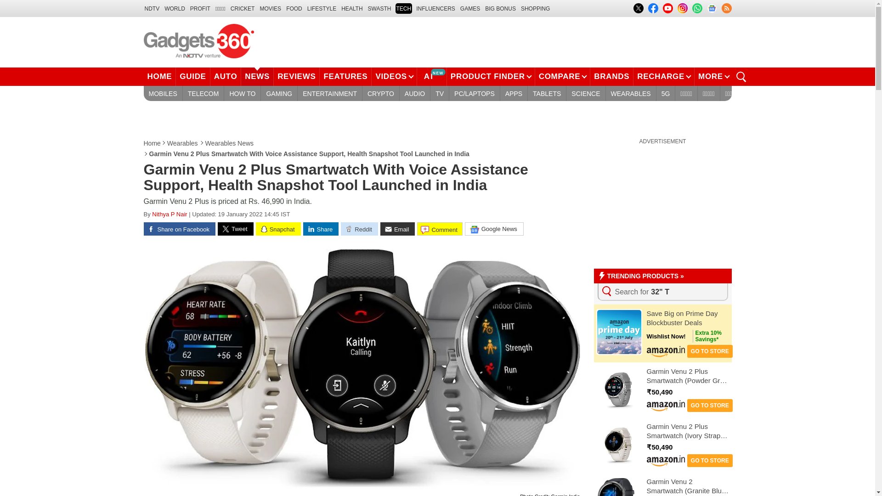  Describe the element at coordinates (535, 8) in the screenshot. I see `SHOPPING` at that location.